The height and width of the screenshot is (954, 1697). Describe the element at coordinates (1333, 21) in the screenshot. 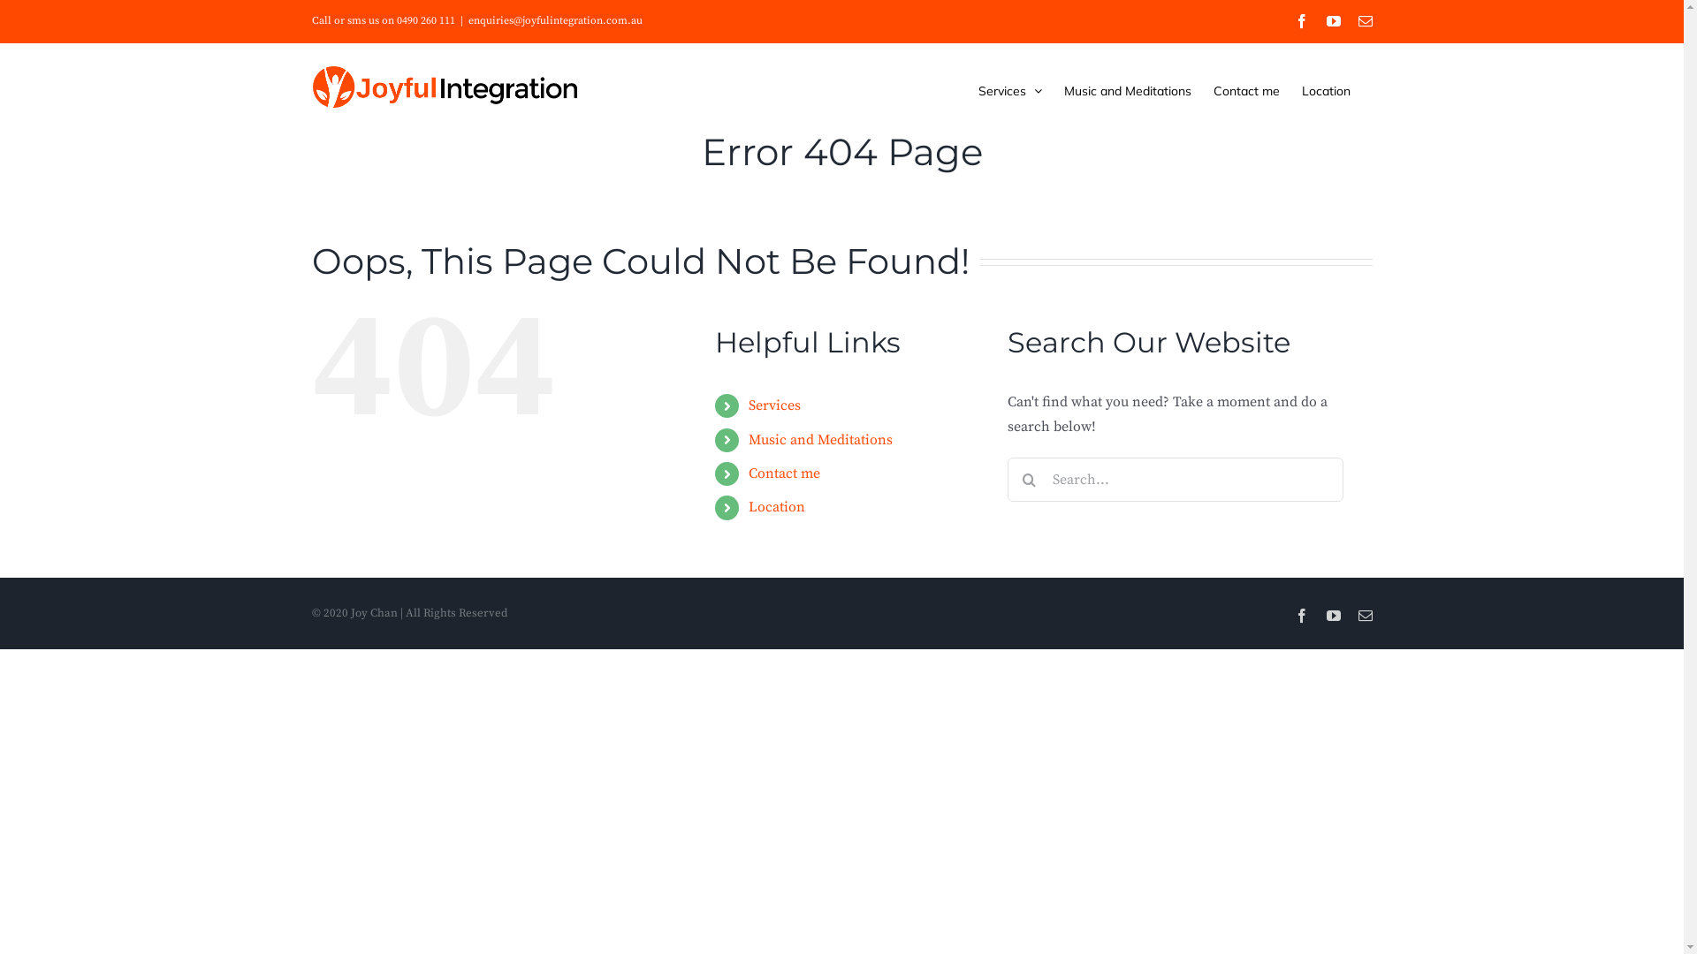

I see `YouTube` at that location.